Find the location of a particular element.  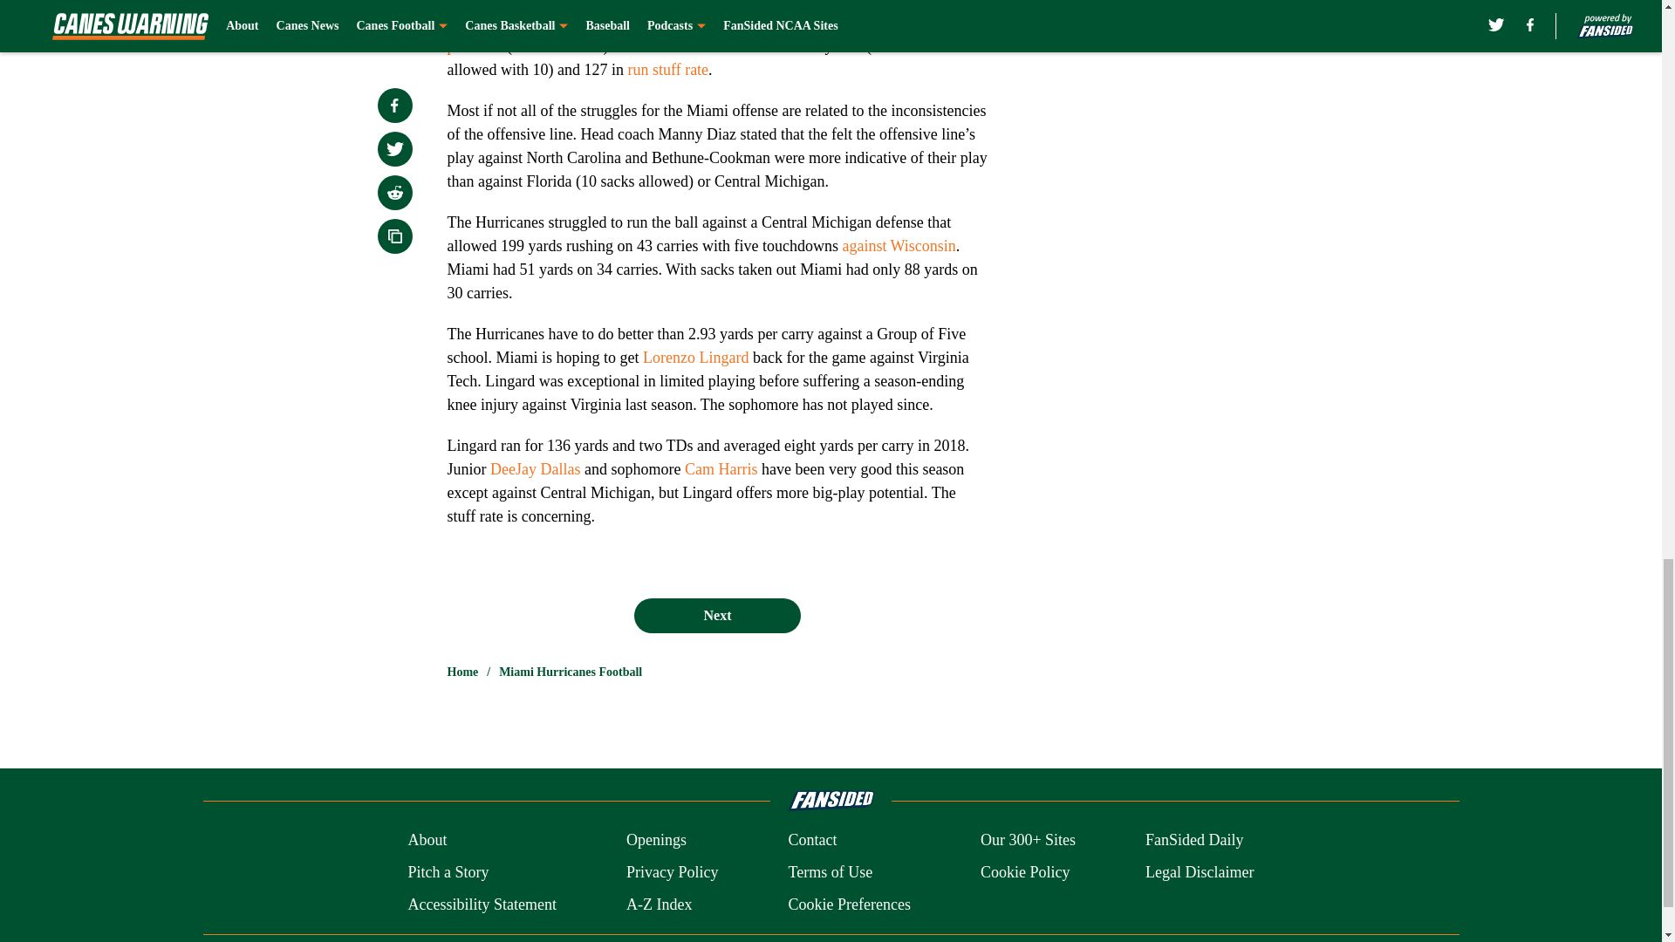

Lorenzo Lingard is located at coordinates (696, 358).